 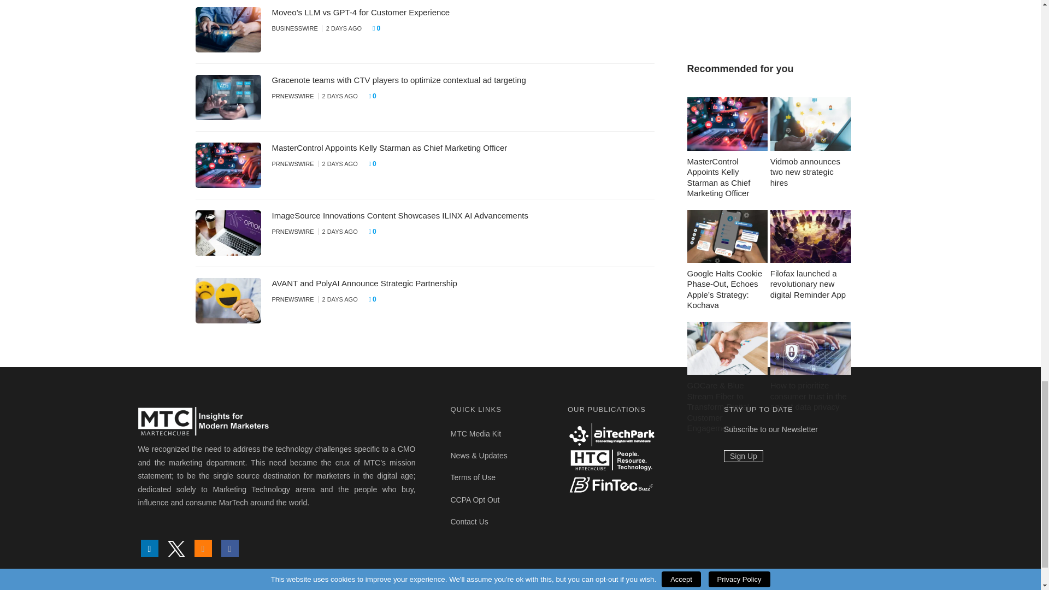 I want to click on Comments, so click(x=376, y=232).